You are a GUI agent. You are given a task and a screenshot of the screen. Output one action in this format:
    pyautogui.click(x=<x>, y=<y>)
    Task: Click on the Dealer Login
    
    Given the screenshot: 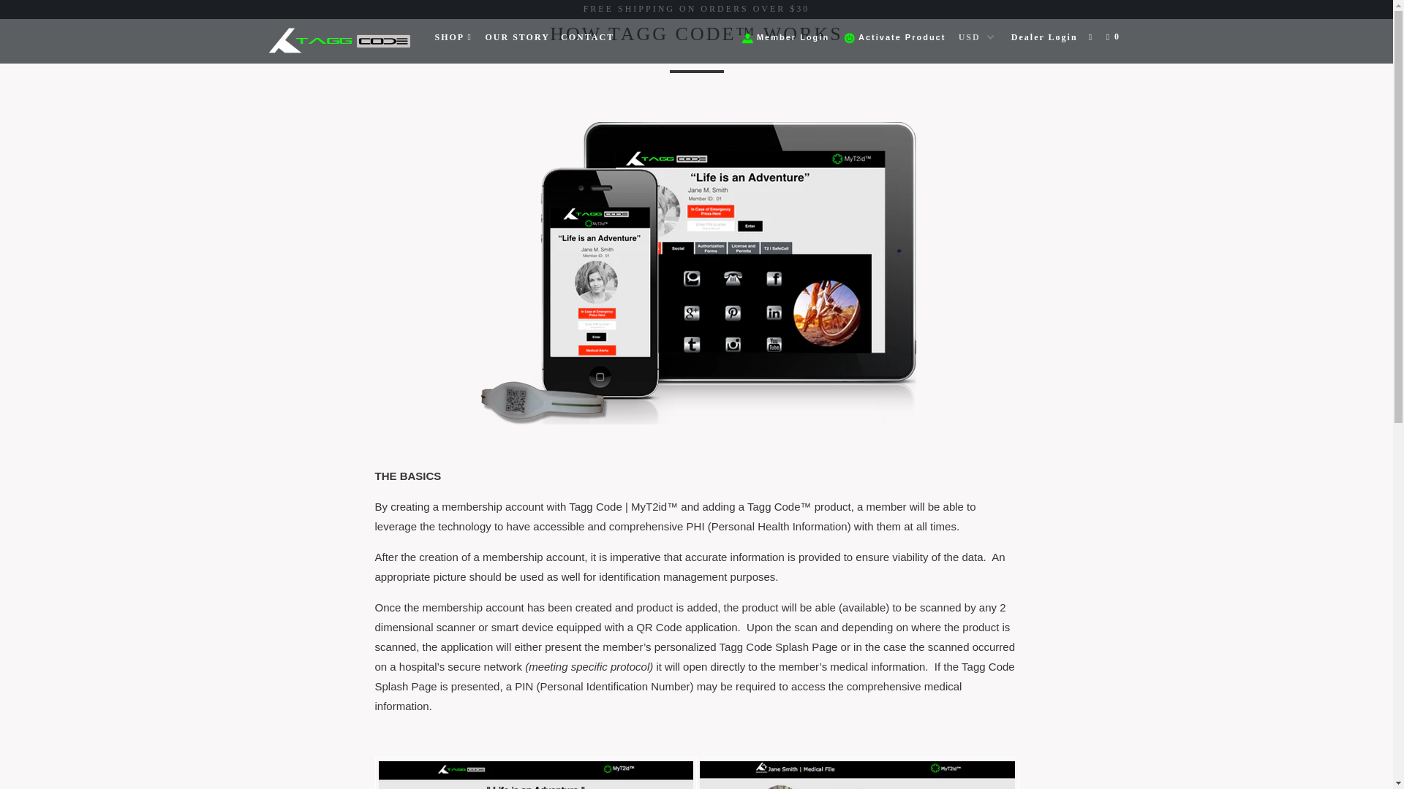 What is the action you would take?
    pyautogui.click(x=1044, y=37)
    